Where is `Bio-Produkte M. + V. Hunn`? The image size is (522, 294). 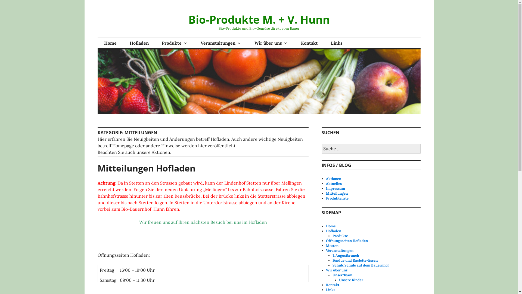
Bio-Produkte M. + V. Hunn is located at coordinates (259, 20).